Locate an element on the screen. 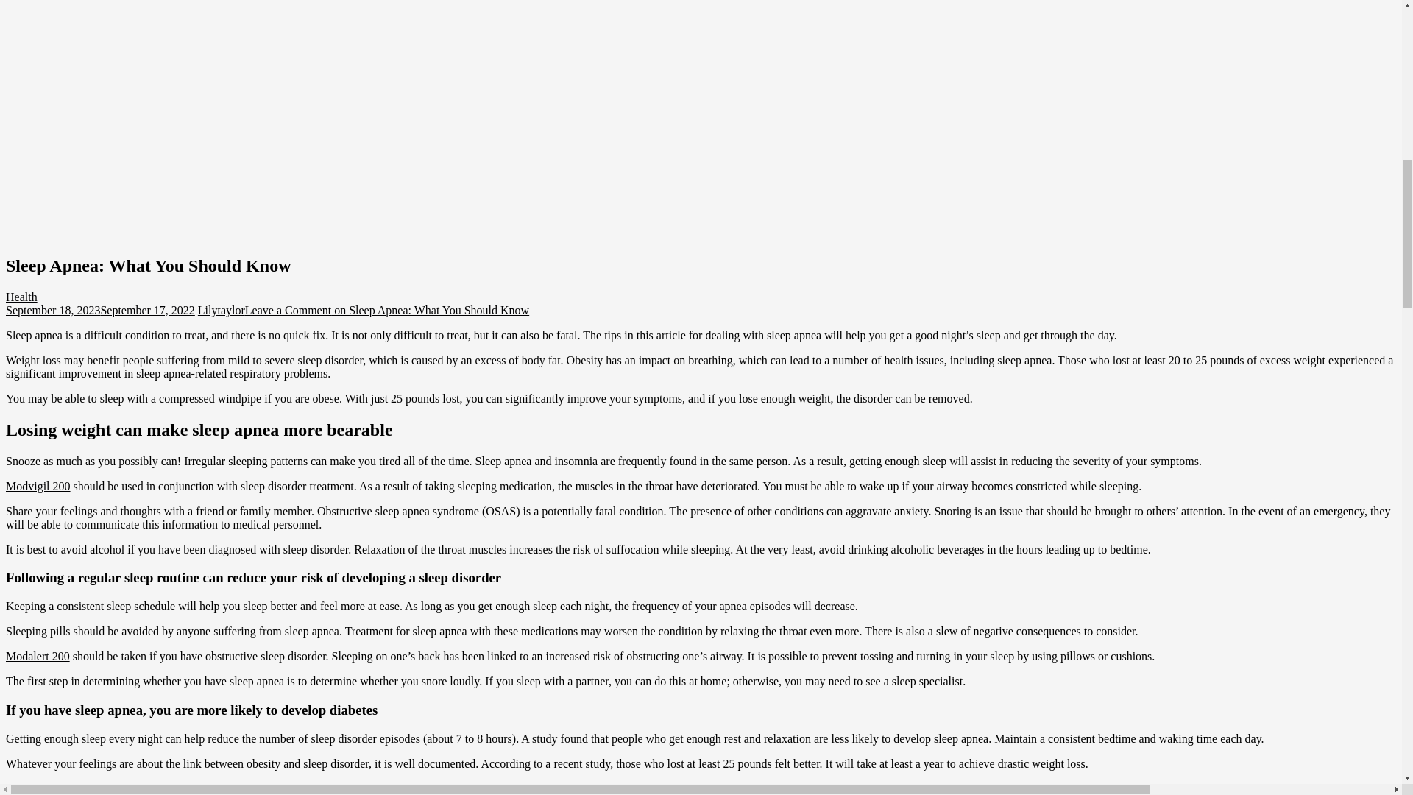 The image size is (1413, 795). Leave a Comment on Sleep Apnea: What You Should Know is located at coordinates (386, 309).